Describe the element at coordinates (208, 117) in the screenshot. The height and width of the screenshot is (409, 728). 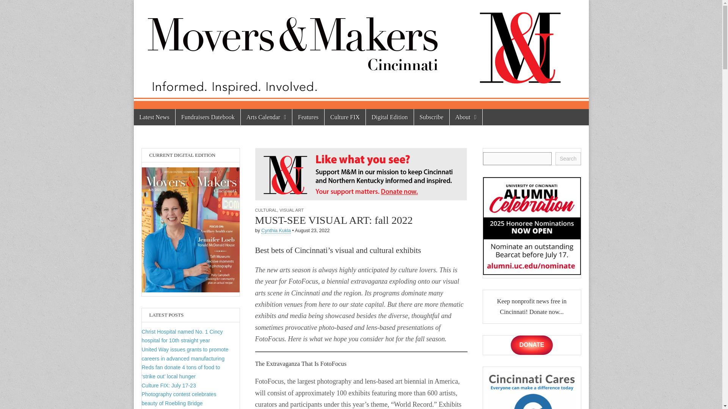
I see `Fundraisers Datebook` at that location.